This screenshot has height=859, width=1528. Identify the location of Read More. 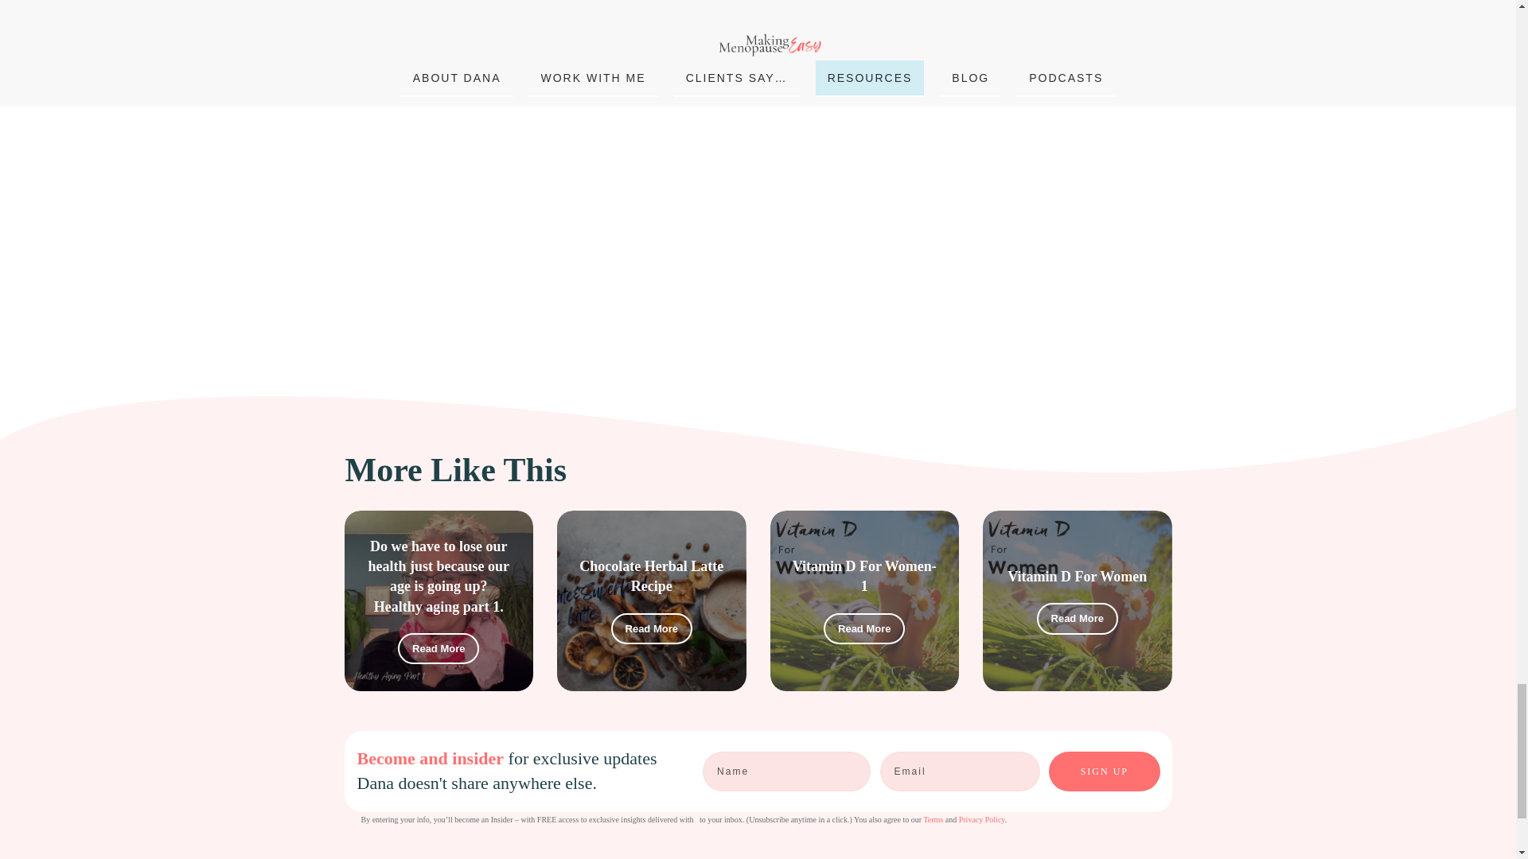
(1078, 619).